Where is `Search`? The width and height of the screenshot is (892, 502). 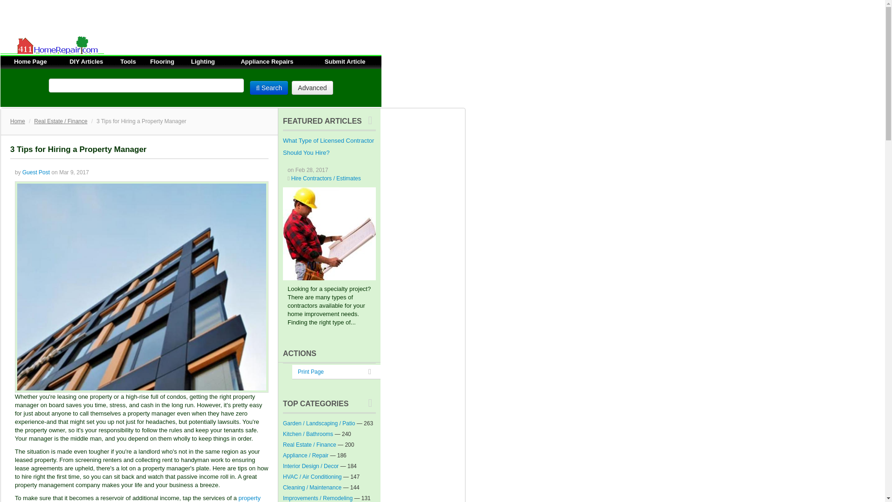 Search is located at coordinates (269, 87).